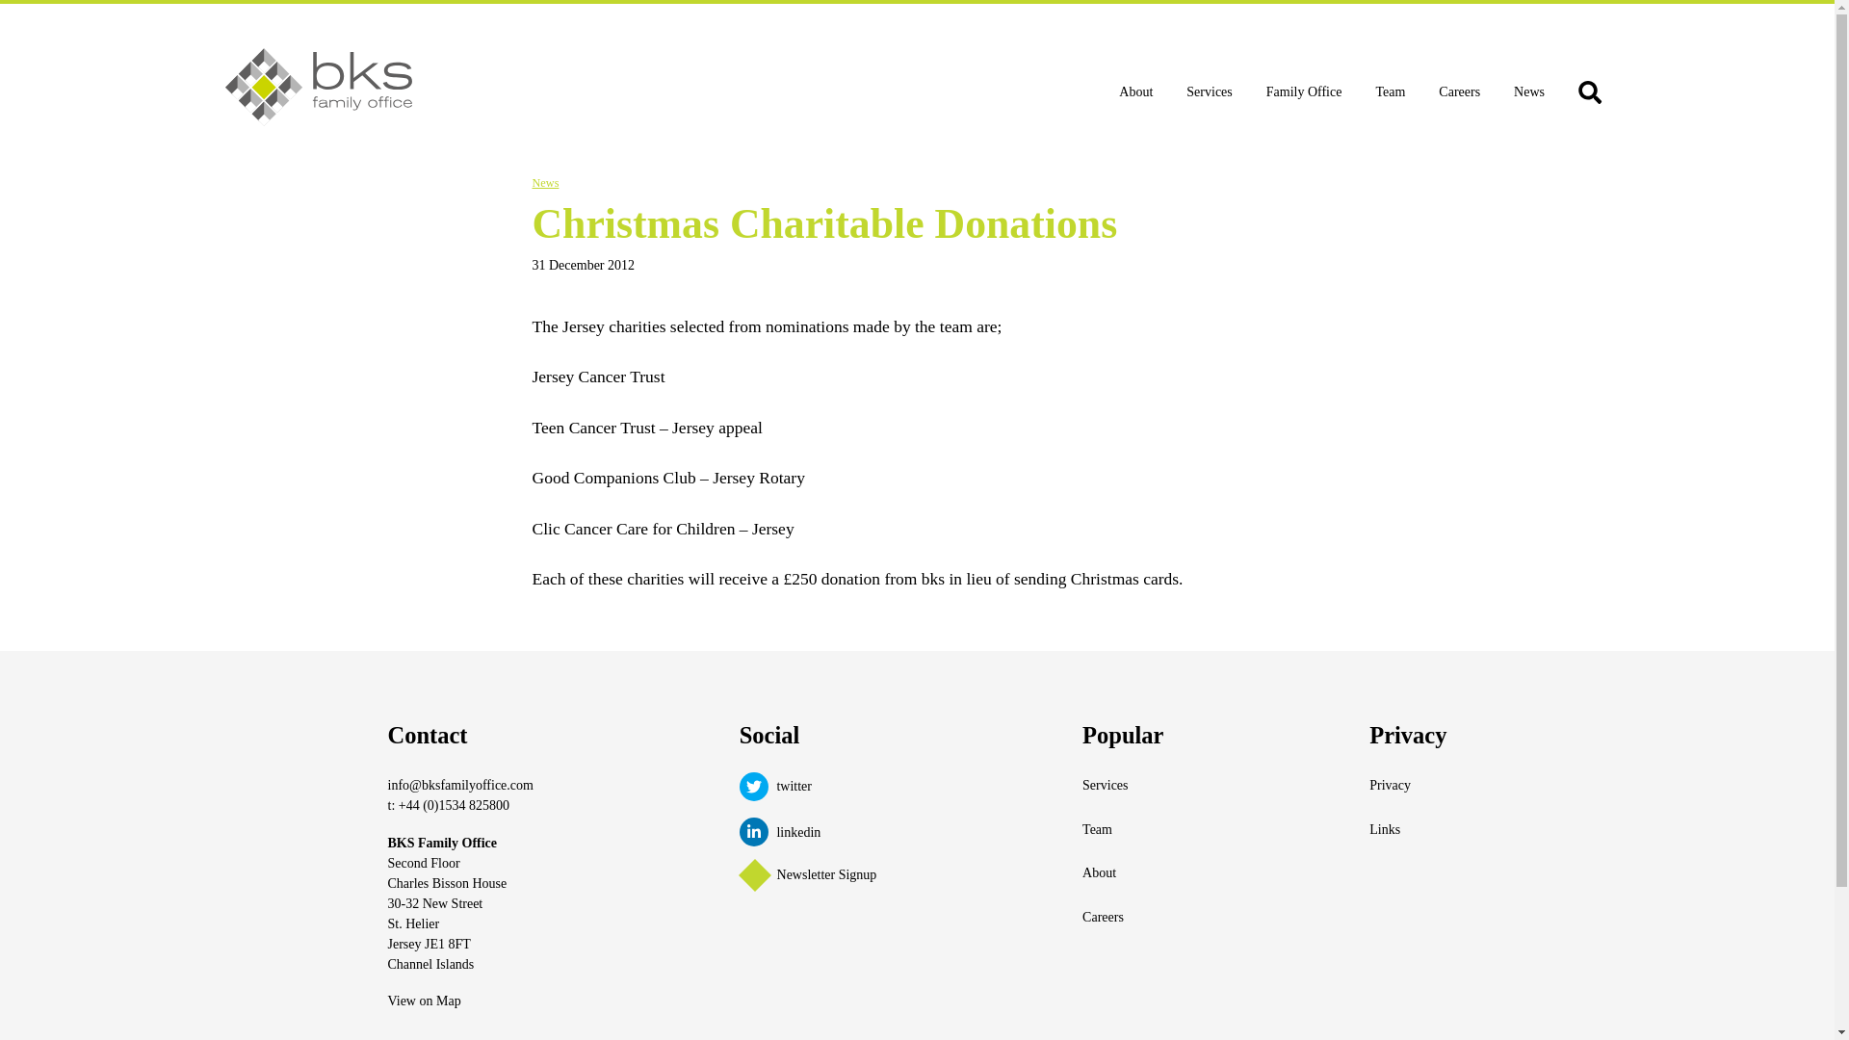 Image resolution: width=1849 pixels, height=1040 pixels. What do you see at coordinates (1122, 872) in the screenshot?
I see `About` at bounding box center [1122, 872].